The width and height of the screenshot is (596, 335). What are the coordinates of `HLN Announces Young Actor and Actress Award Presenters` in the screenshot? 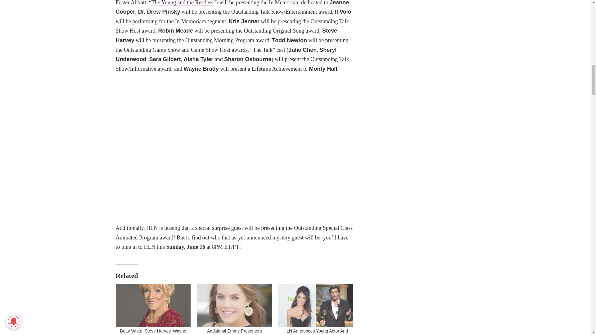 It's located at (316, 332).